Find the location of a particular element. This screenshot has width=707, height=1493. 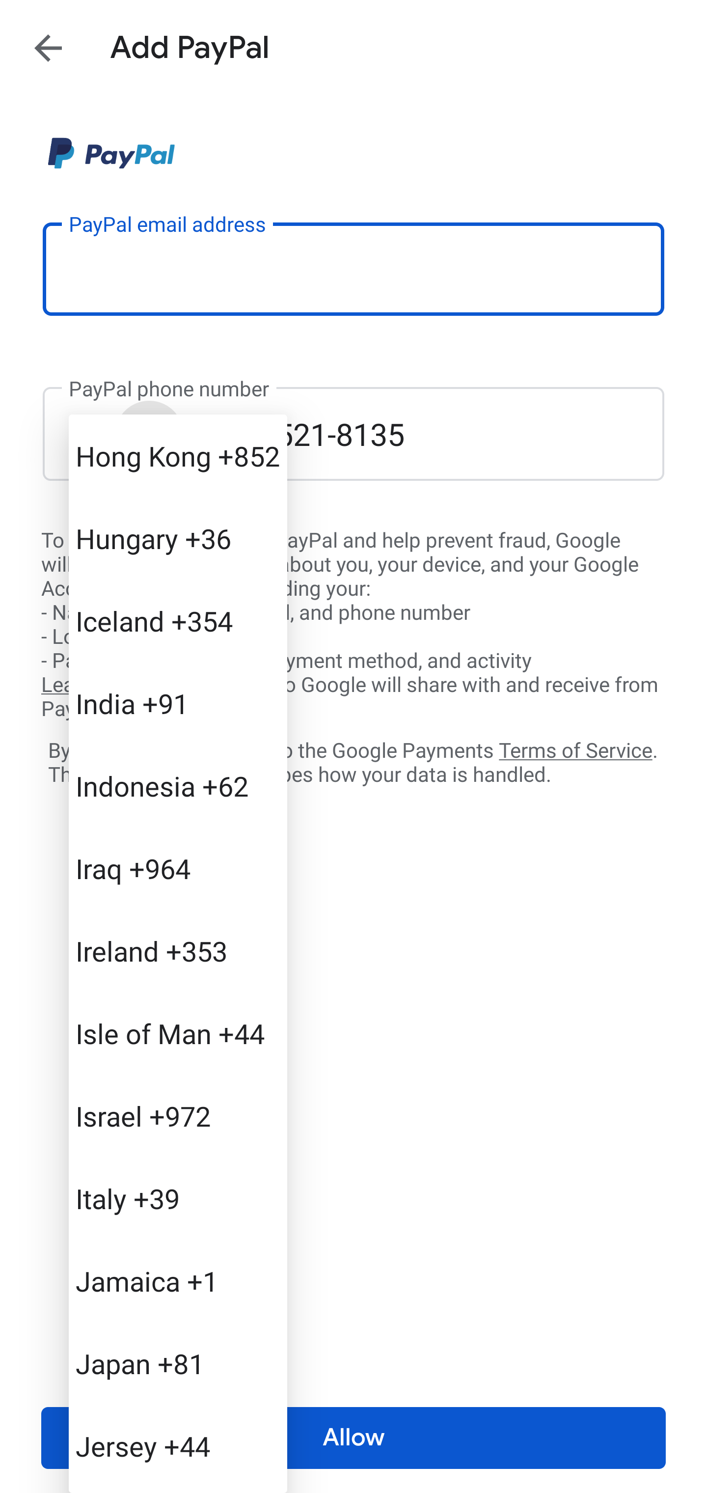

Israel +972 is located at coordinates (178, 1116).